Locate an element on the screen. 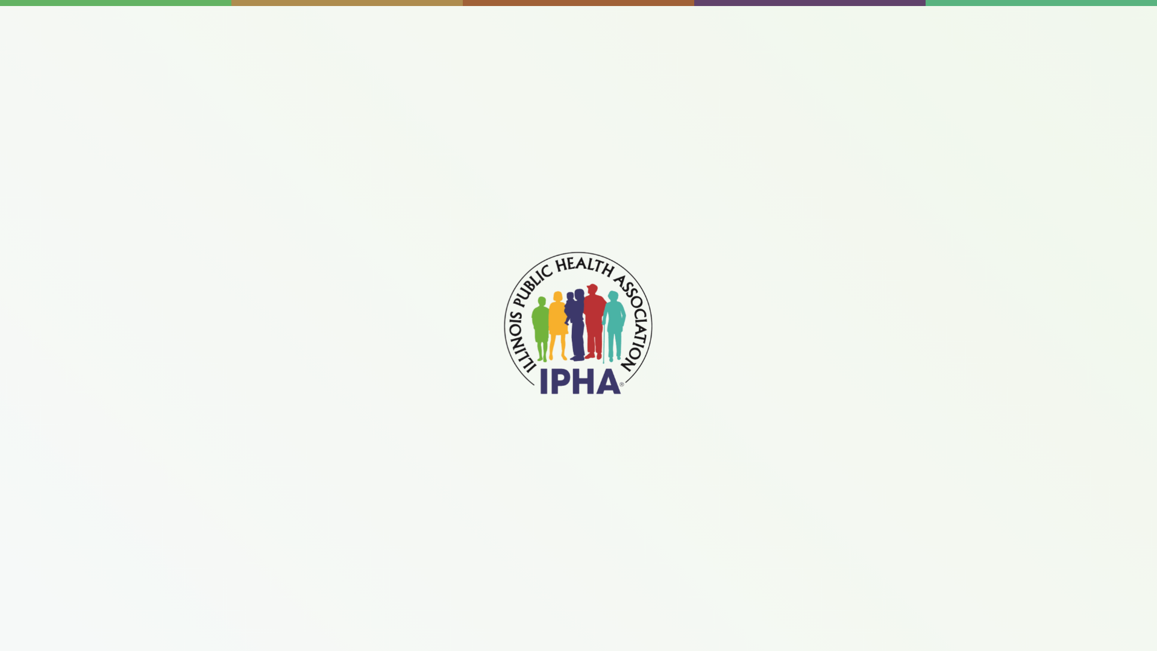 The width and height of the screenshot is (1157, 651). ABOUT is located at coordinates (312, 52).